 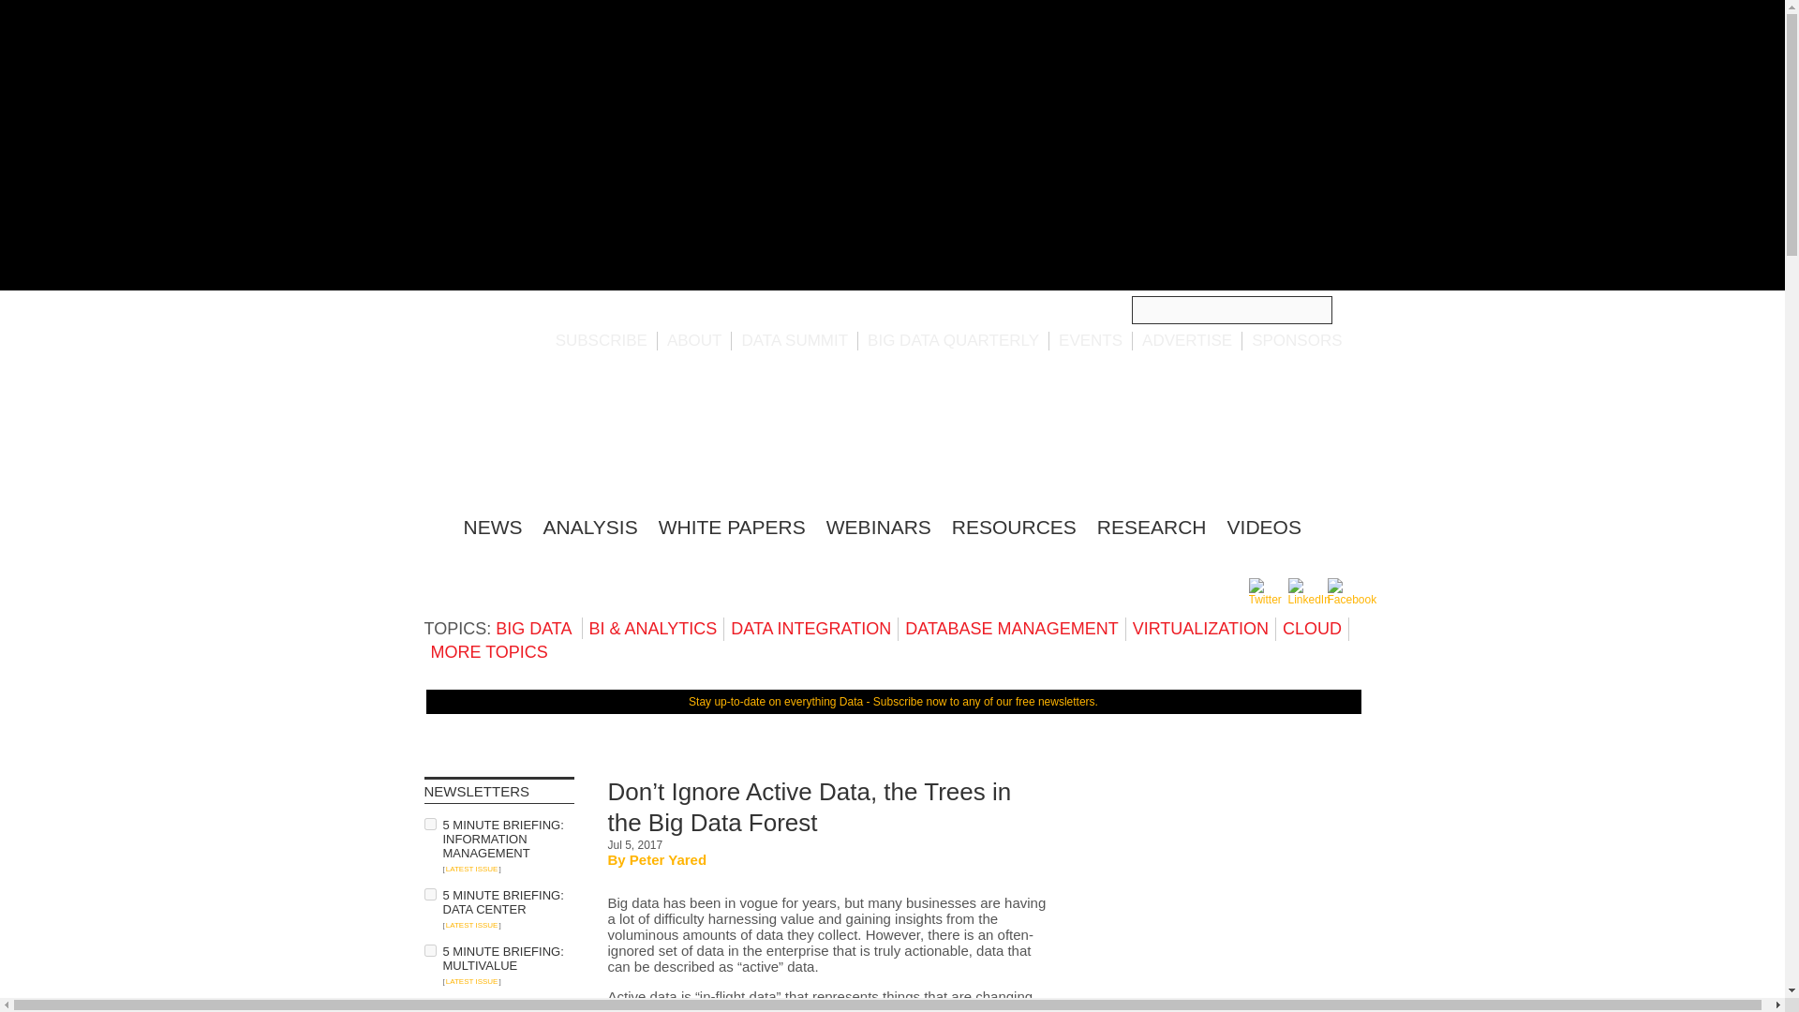 What do you see at coordinates (1014, 527) in the screenshot?
I see `RESOURCES` at bounding box center [1014, 527].